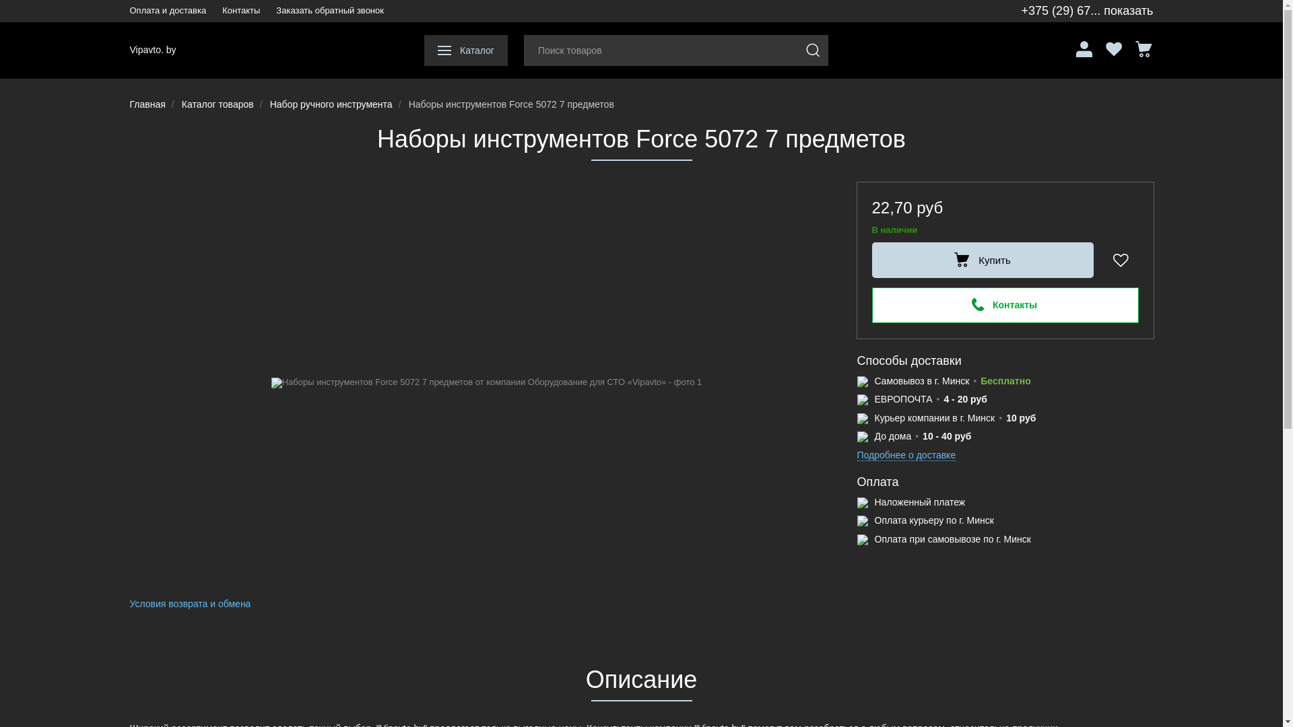 This screenshot has width=1293, height=727. What do you see at coordinates (152, 50) in the screenshot?
I see `Vipavto. by` at bounding box center [152, 50].